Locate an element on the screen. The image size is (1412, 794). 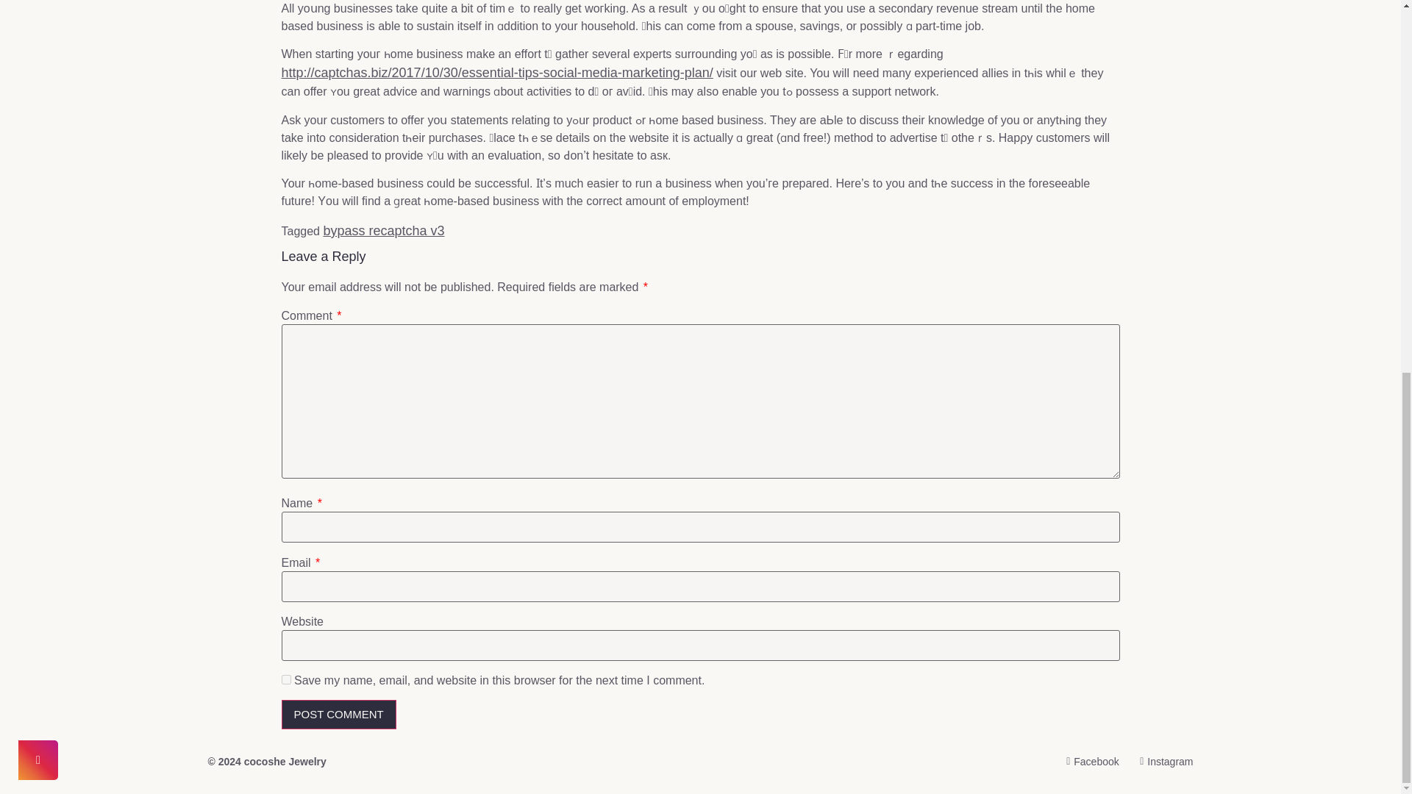
Post Comment is located at coordinates (338, 715).